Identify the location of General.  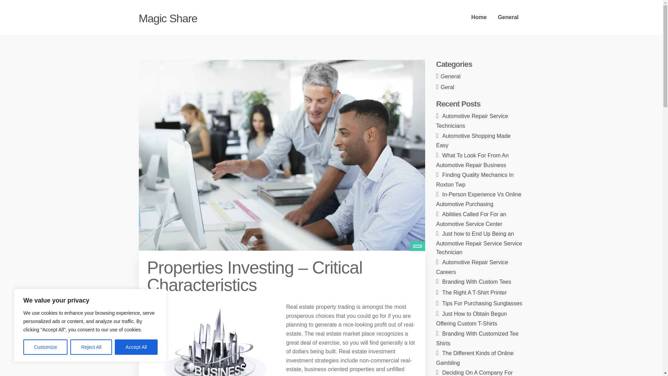
(508, 17).